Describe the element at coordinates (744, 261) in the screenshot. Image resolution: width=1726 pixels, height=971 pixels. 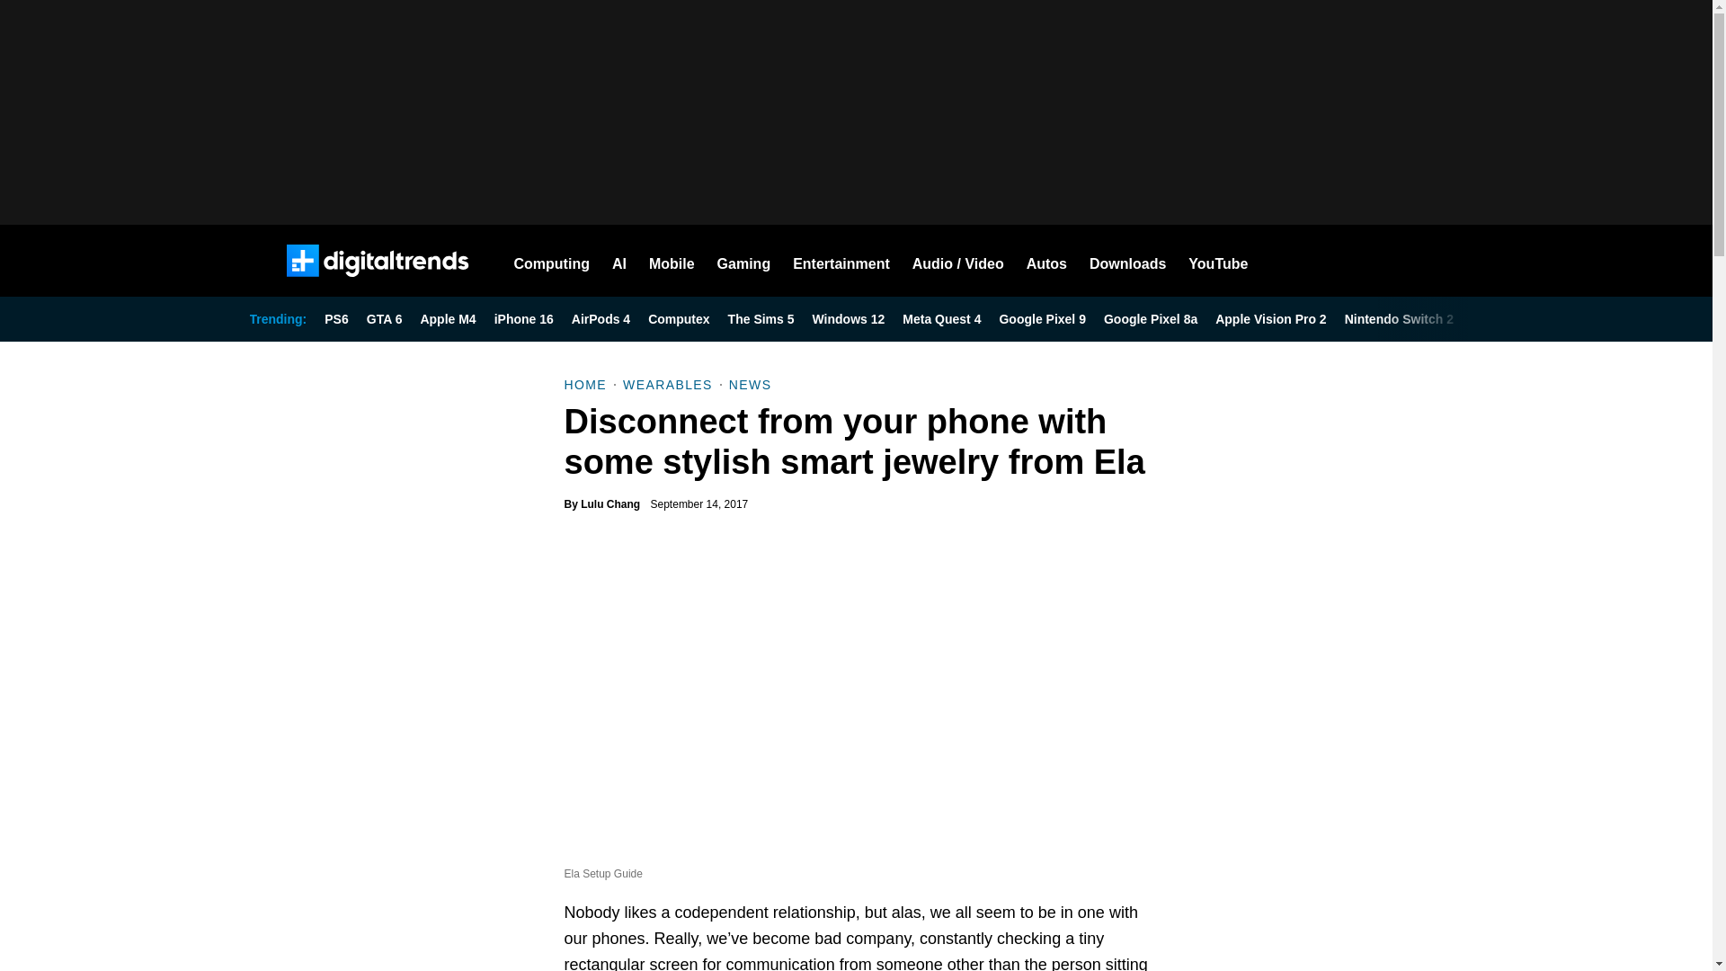
I see `Gaming` at that location.